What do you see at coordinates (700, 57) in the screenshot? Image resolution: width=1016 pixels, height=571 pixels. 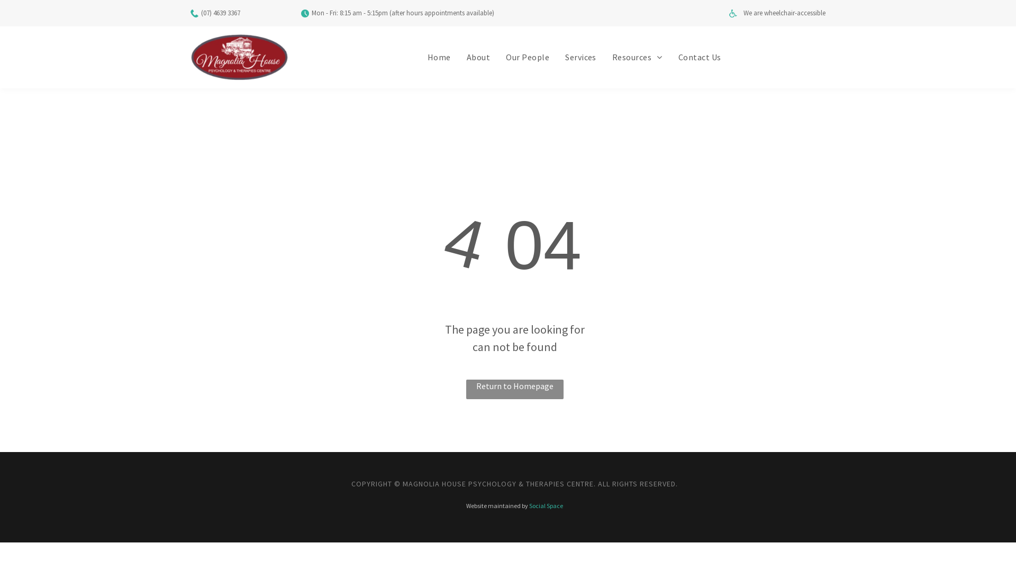 I see `Contact Us` at bounding box center [700, 57].